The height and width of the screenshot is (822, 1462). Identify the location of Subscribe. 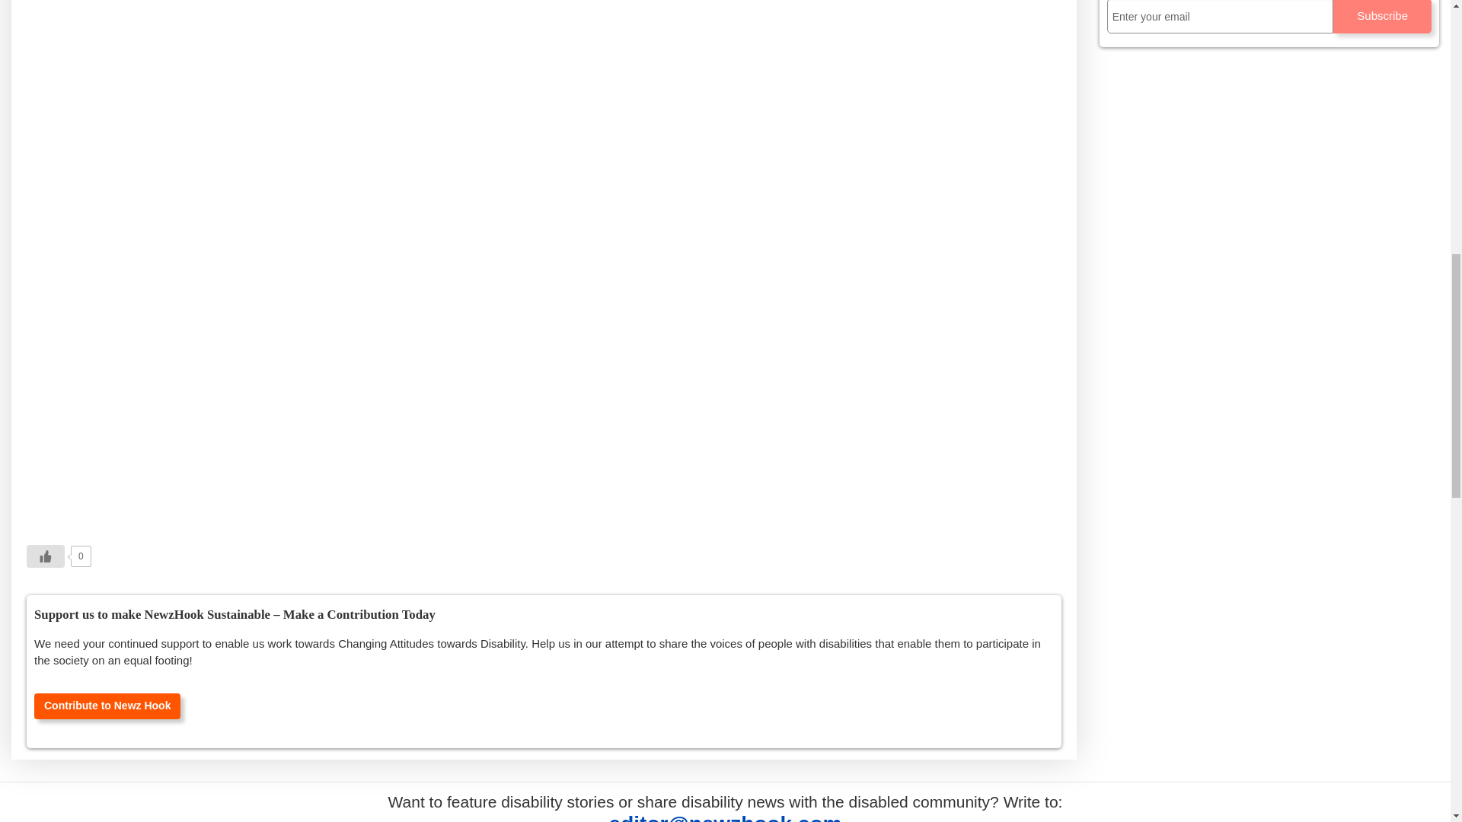
(1382, 17).